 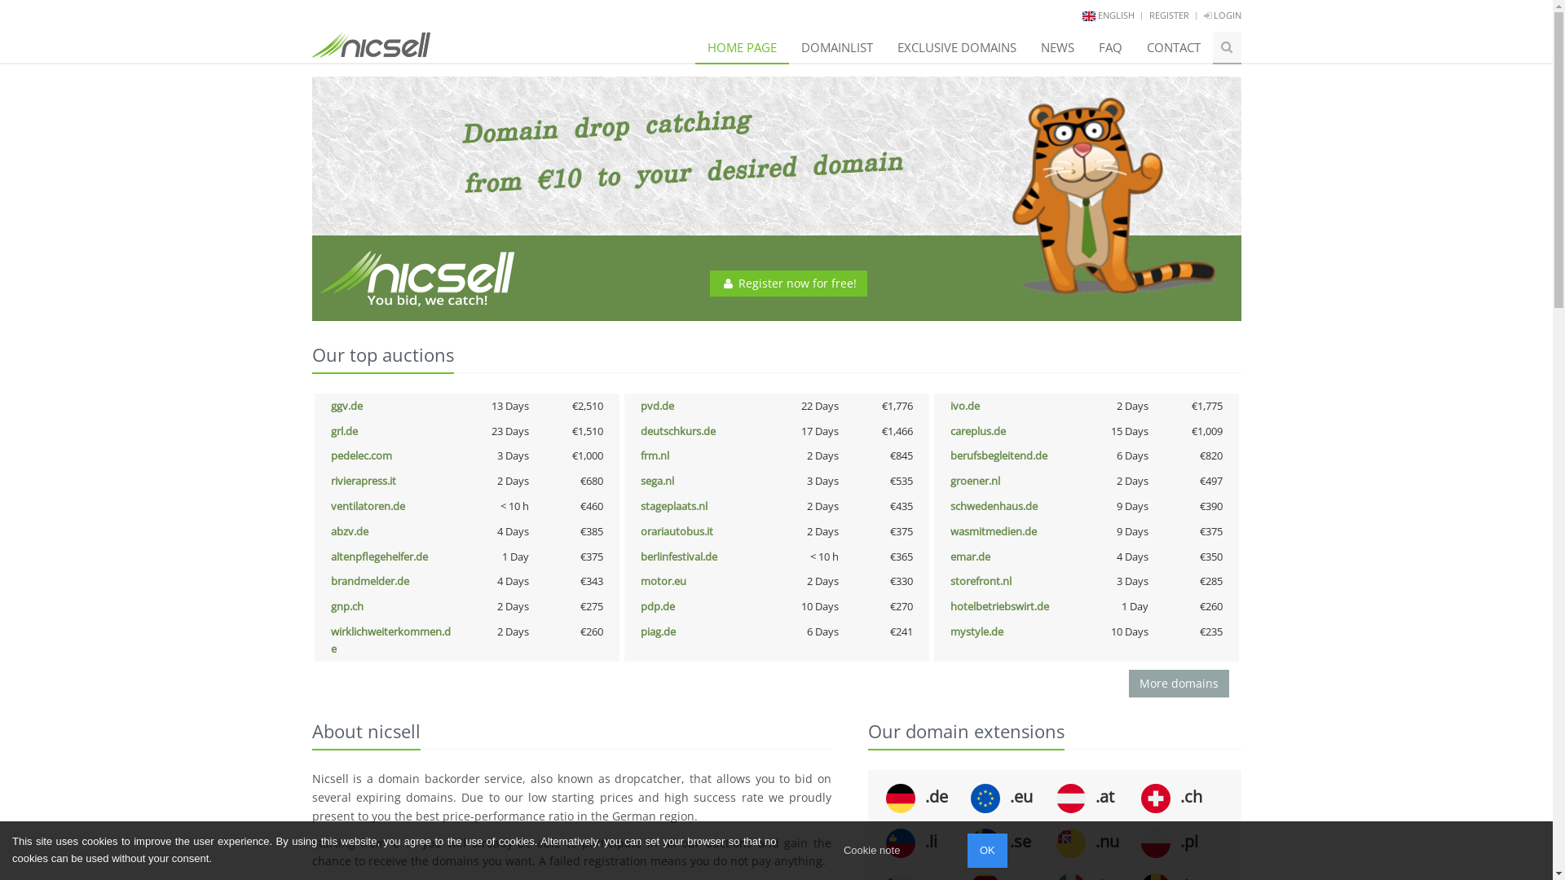 I want to click on Home, so click(x=370, y=39).